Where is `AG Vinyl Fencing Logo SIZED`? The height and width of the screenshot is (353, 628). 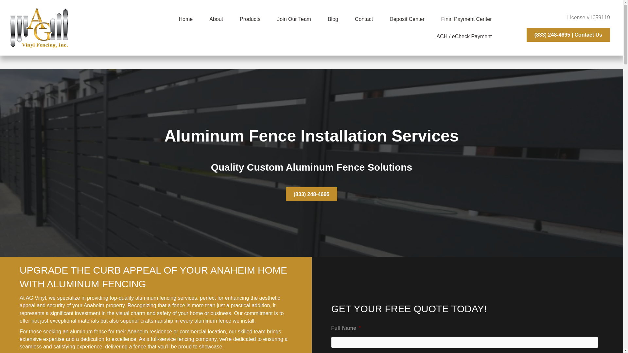
AG Vinyl Fencing Logo SIZED is located at coordinates (39, 27).